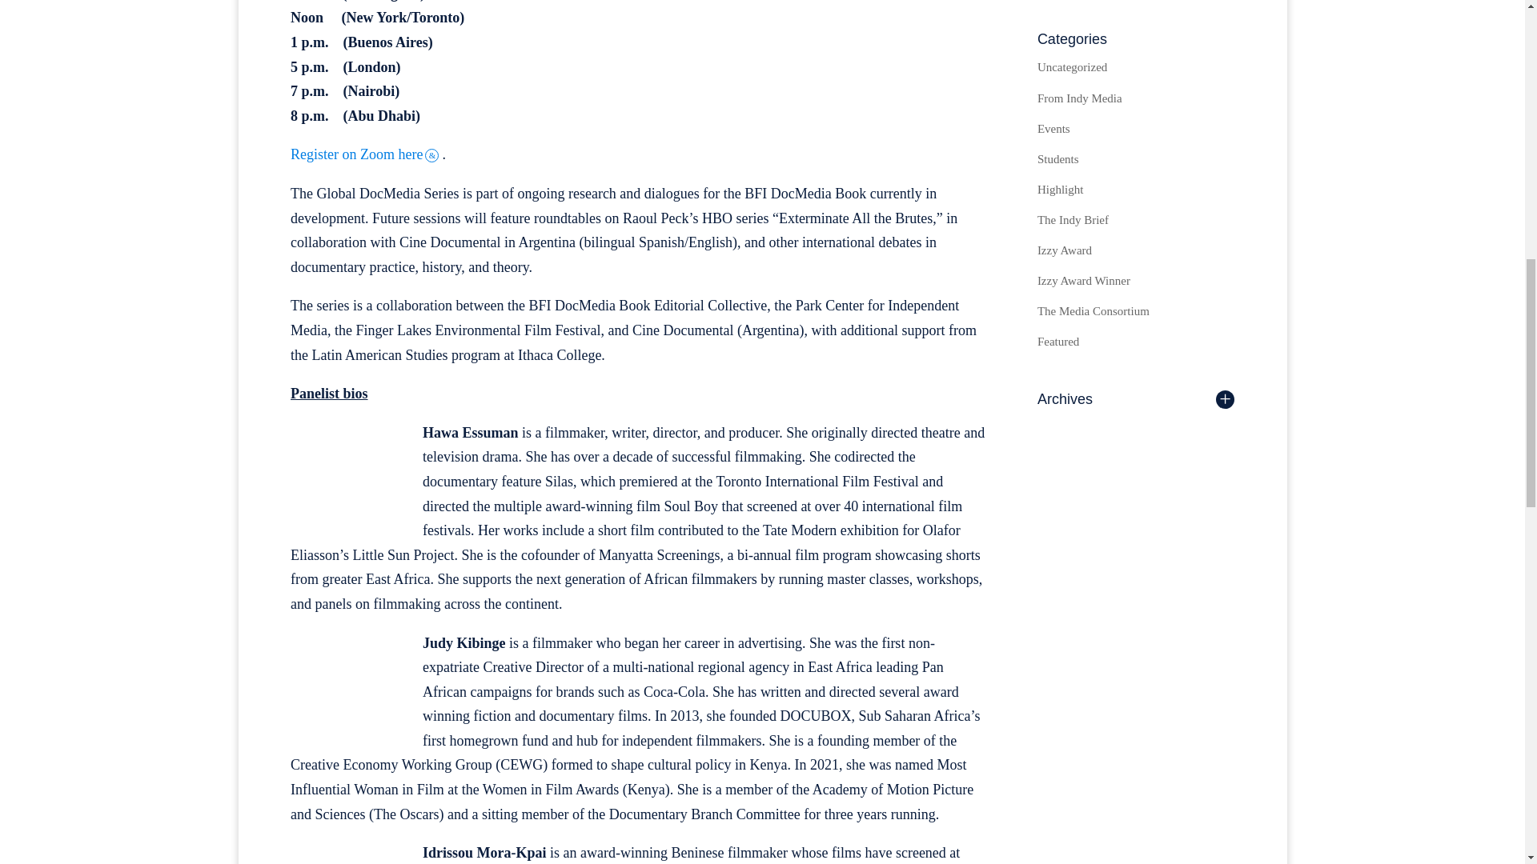 The height and width of the screenshot is (864, 1537). Describe the element at coordinates (1094, 311) in the screenshot. I see `The Media Consortium` at that location.